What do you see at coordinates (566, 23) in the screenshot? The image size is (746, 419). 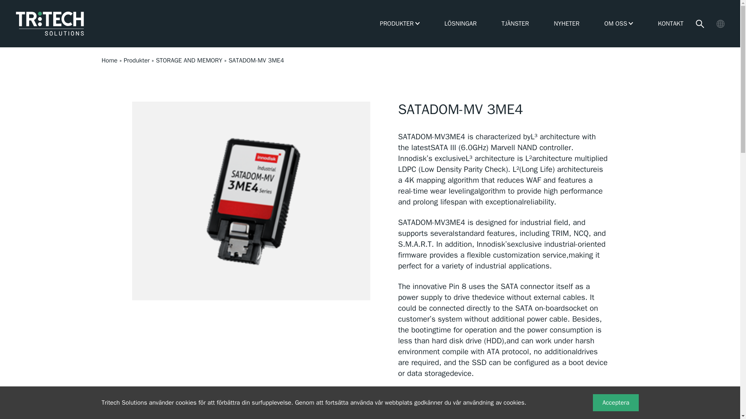 I see `NYHETER` at bounding box center [566, 23].